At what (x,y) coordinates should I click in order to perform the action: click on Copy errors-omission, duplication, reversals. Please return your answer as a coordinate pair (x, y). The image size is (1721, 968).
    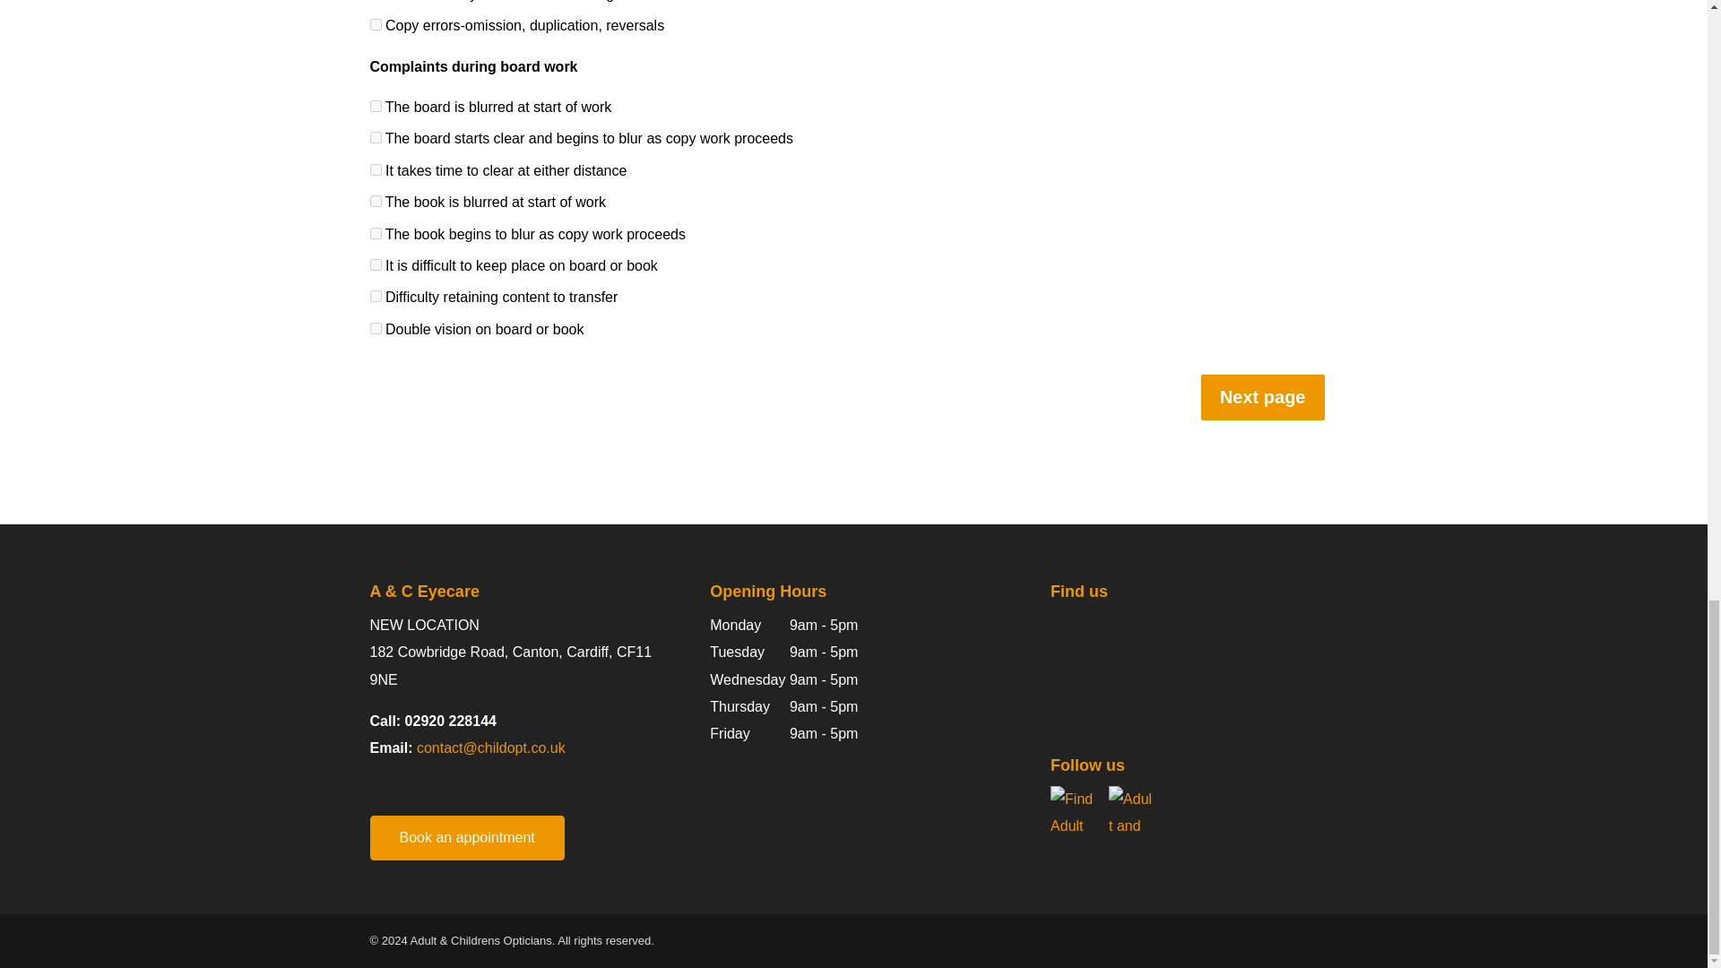
    Looking at the image, I should click on (375, 23).